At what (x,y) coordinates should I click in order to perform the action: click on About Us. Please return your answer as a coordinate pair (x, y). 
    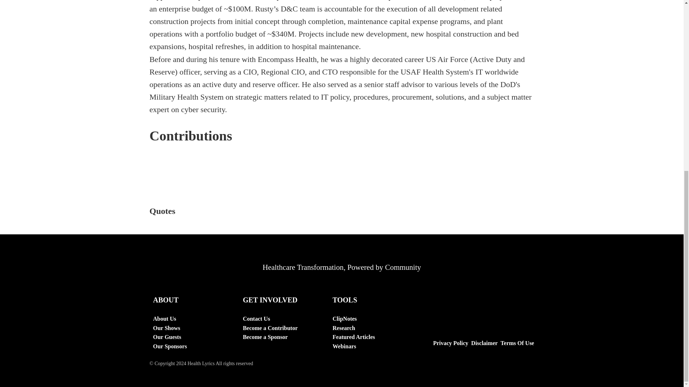
    Looking at the image, I should click on (170, 319).